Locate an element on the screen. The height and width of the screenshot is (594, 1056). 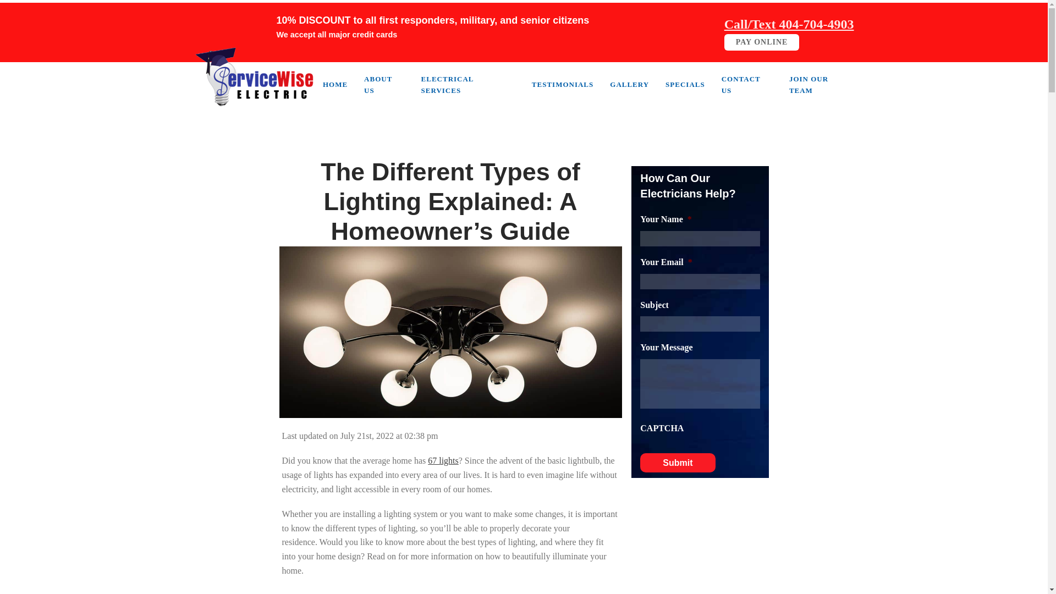
PAY ONLINE is located at coordinates (762, 42).